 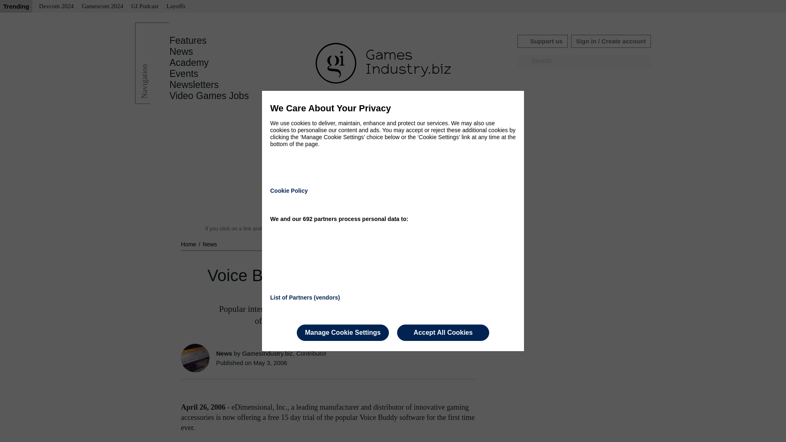 I want to click on Academy, so click(x=189, y=63).